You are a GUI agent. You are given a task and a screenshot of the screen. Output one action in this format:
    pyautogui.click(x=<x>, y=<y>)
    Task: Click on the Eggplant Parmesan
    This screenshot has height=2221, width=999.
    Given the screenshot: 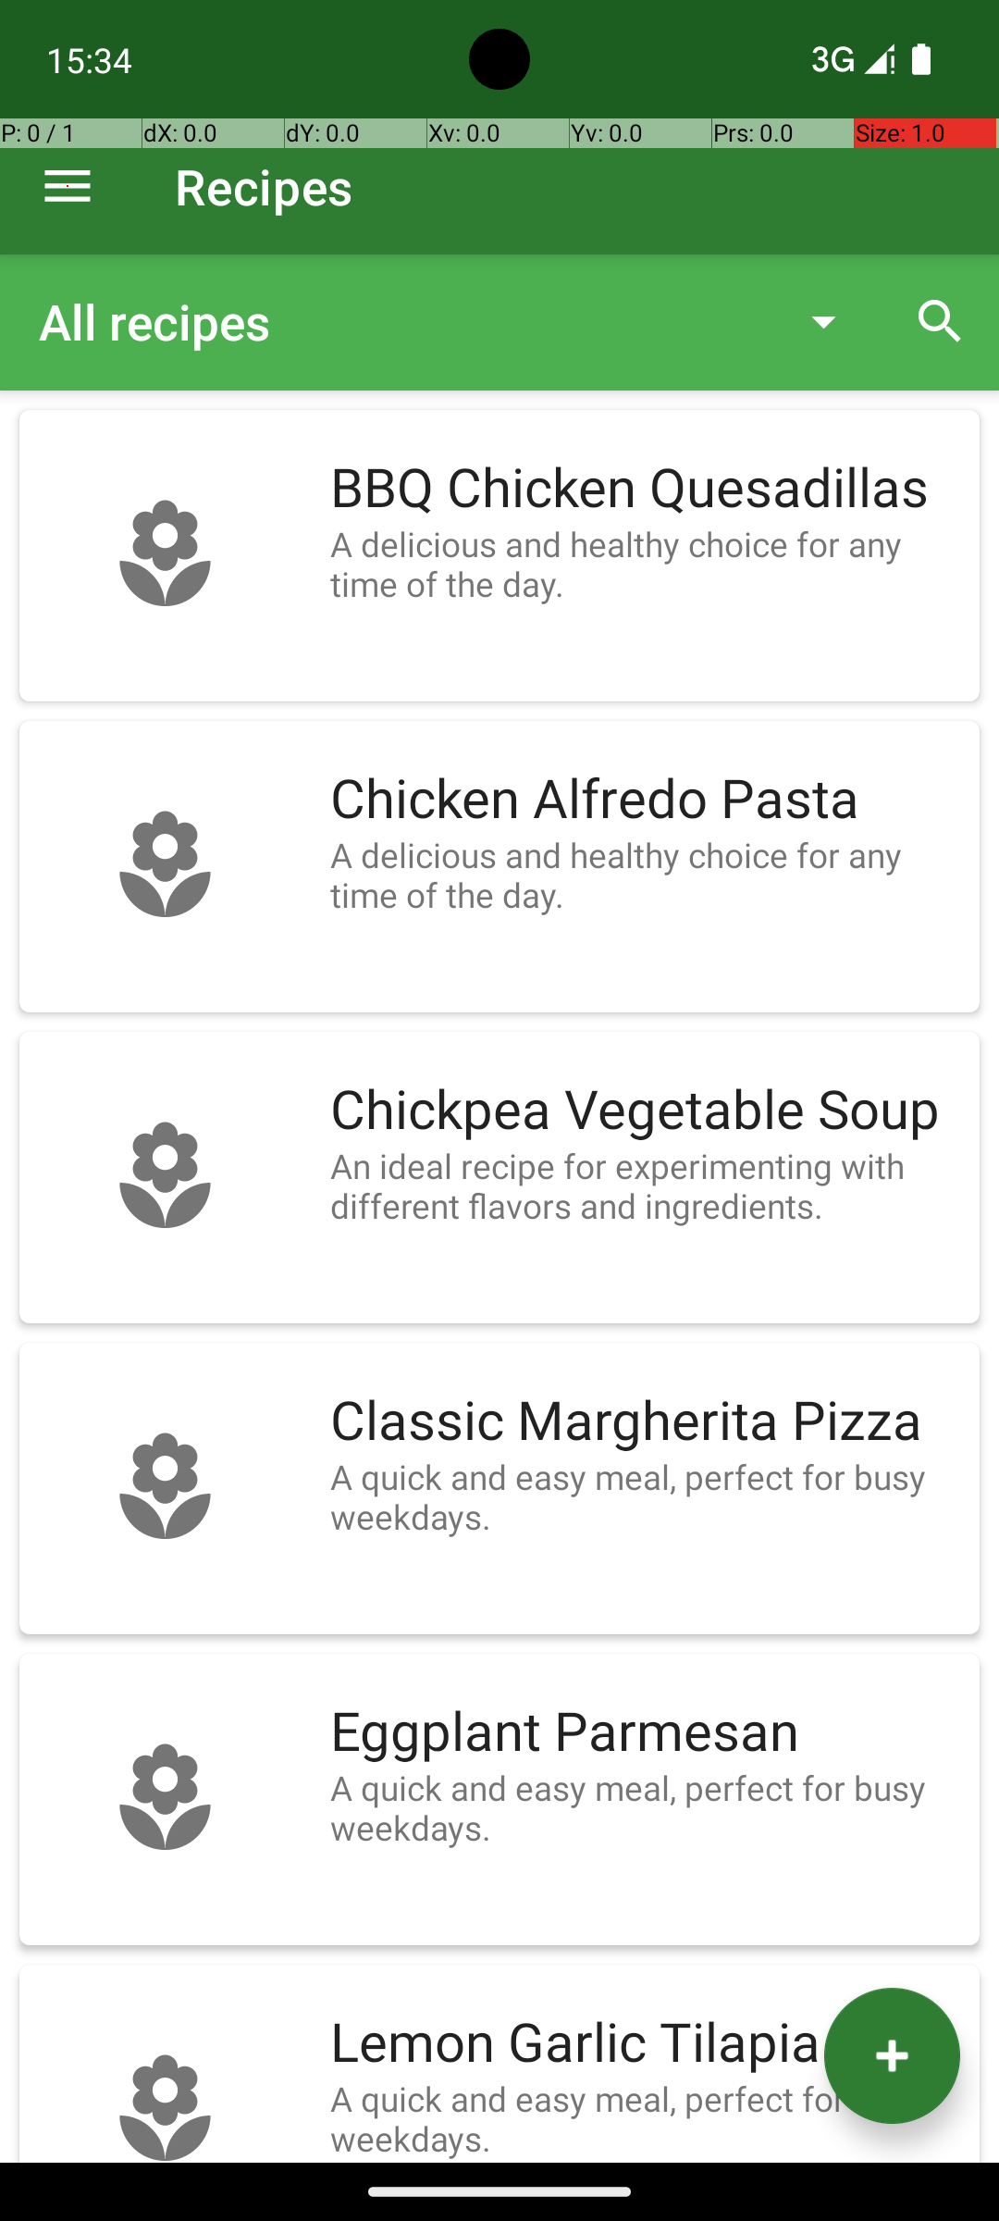 What is the action you would take?
    pyautogui.click(x=646, y=1732)
    